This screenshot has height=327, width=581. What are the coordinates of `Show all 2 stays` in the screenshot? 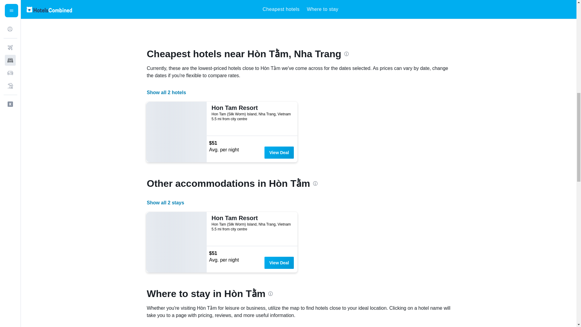 It's located at (165, 203).